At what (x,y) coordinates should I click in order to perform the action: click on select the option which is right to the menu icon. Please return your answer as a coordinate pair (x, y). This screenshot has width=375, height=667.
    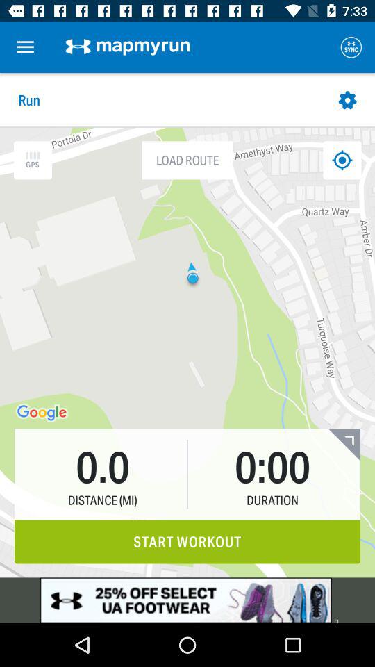
    Looking at the image, I should click on (128, 47).